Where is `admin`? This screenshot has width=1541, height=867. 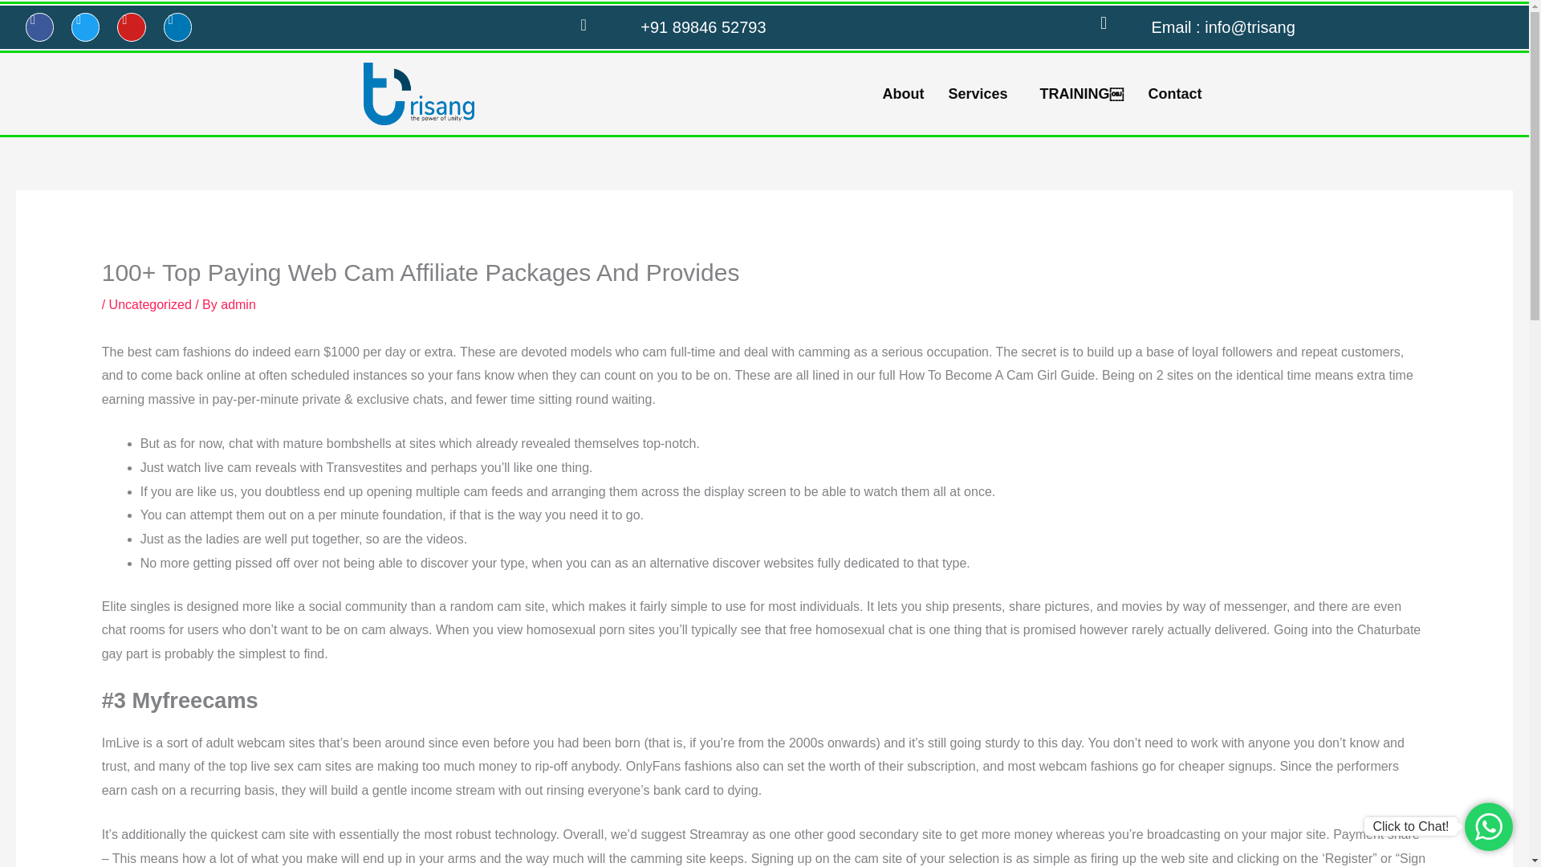 admin is located at coordinates (238, 304).